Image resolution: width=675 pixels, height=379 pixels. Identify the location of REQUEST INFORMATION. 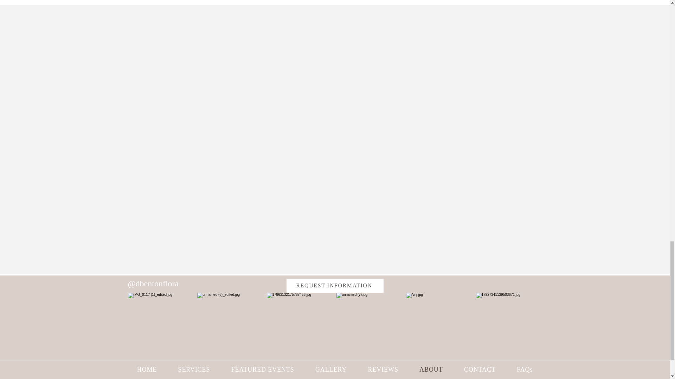
(335, 285).